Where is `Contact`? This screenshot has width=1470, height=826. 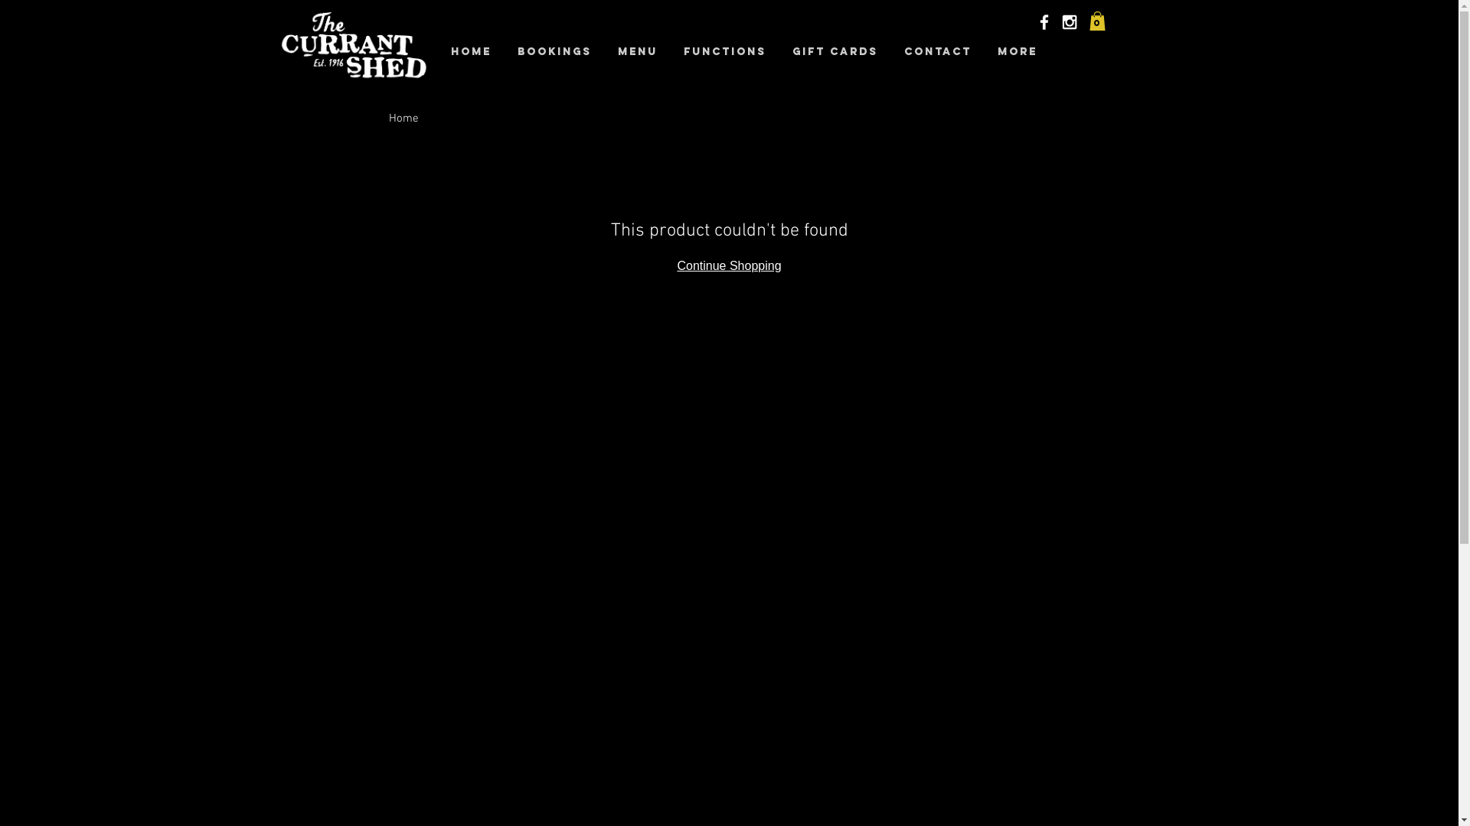 Contact is located at coordinates (938, 52).